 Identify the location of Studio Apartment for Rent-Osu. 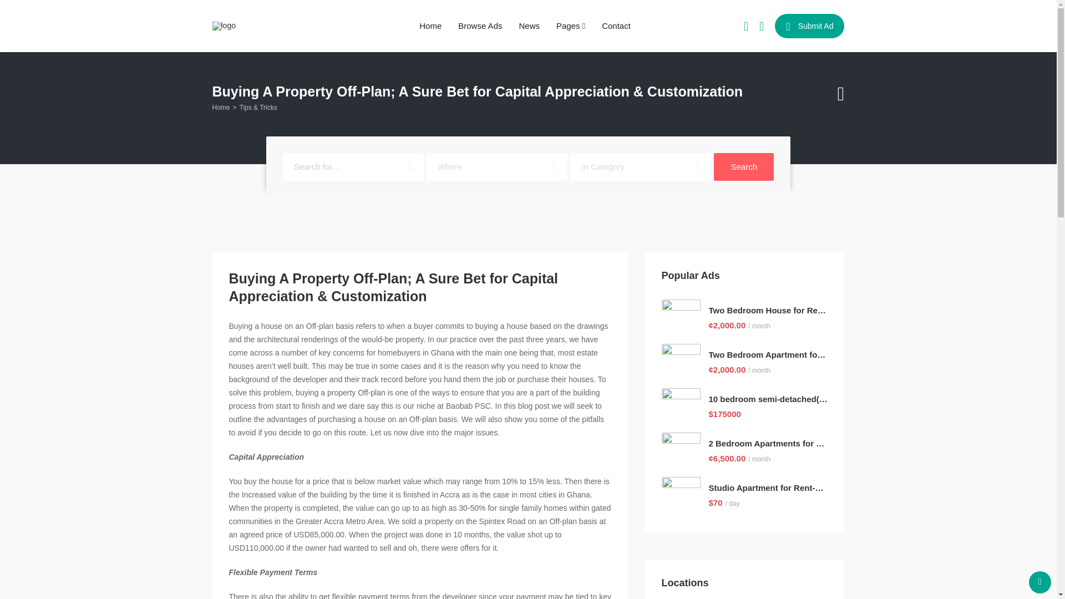
(769, 488).